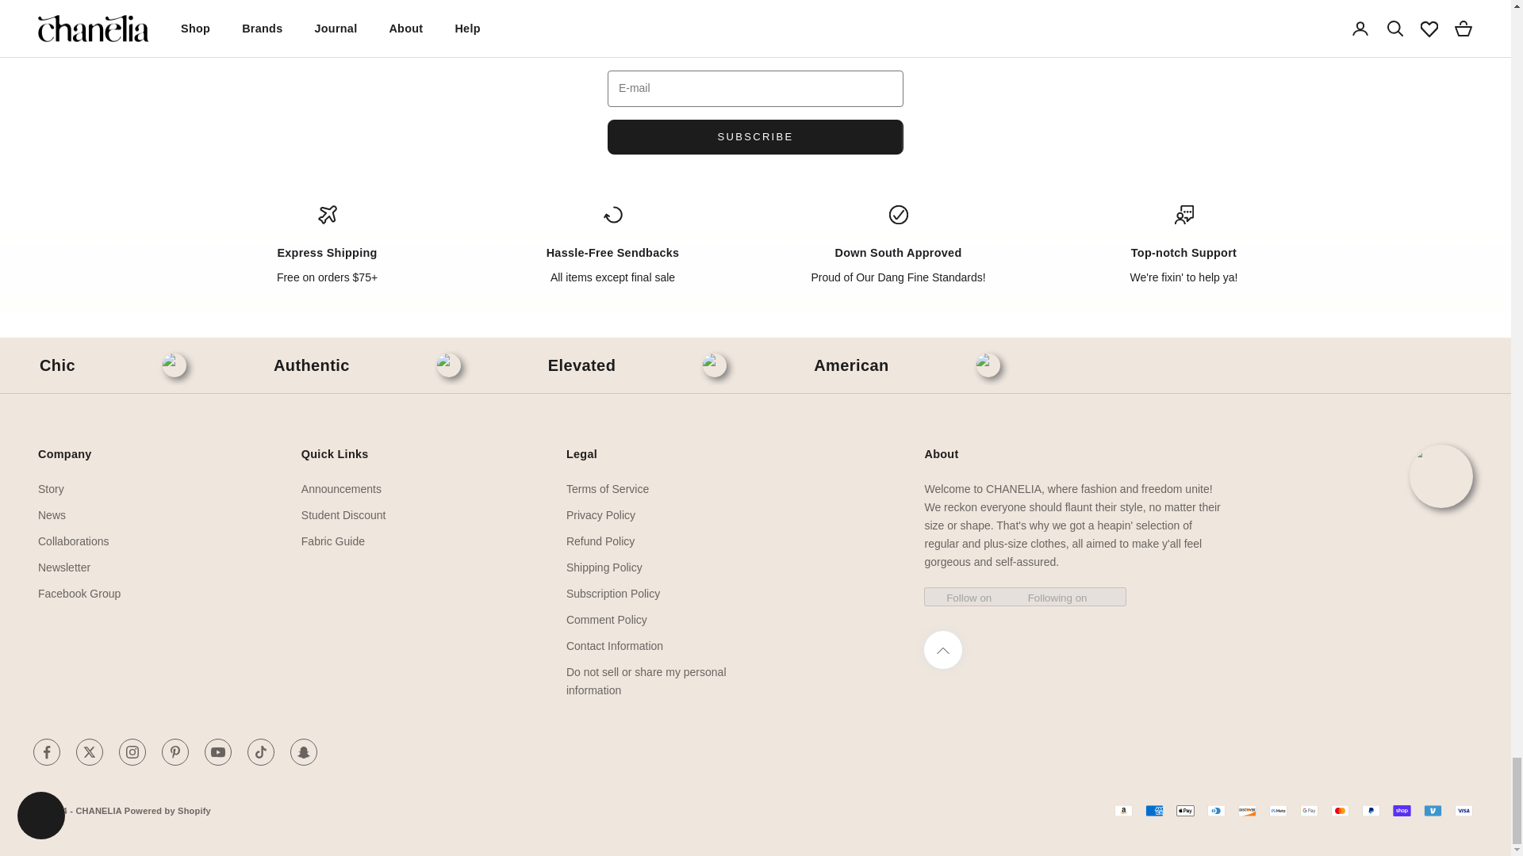 The width and height of the screenshot is (1523, 856). What do you see at coordinates (850, 365) in the screenshot?
I see `American` at bounding box center [850, 365].